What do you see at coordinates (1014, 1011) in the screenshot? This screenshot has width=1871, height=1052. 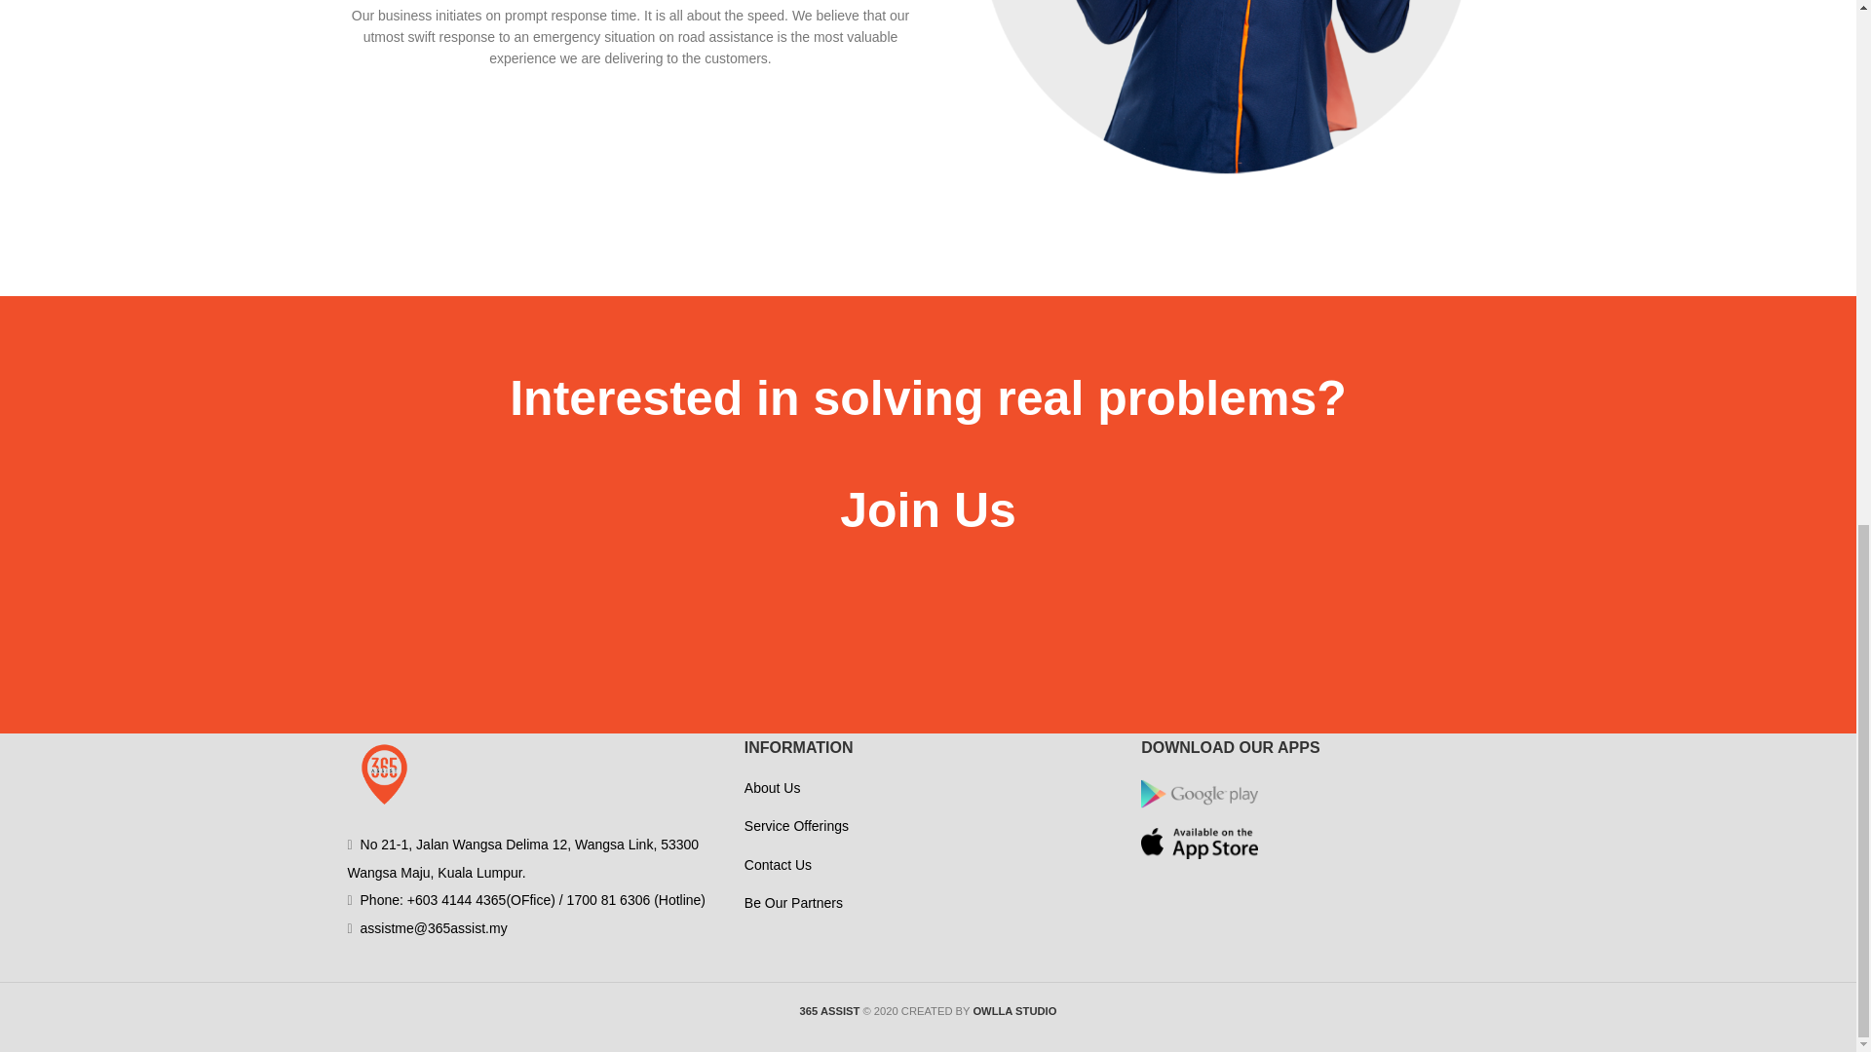 I see `OWLLA STUDIO` at bounding box center [1014, 1011].